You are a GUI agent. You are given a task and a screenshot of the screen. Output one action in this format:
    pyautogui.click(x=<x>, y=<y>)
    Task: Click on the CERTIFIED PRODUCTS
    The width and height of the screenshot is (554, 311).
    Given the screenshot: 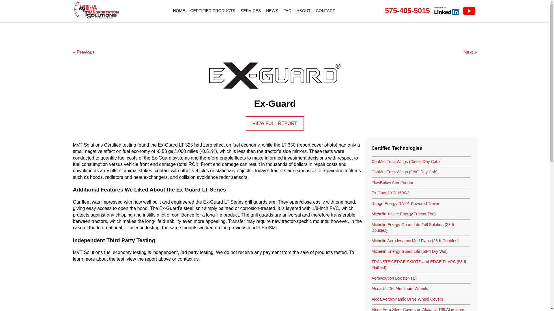 What is the action you would take?
    pyautogui.click(x=212, y=11)
    